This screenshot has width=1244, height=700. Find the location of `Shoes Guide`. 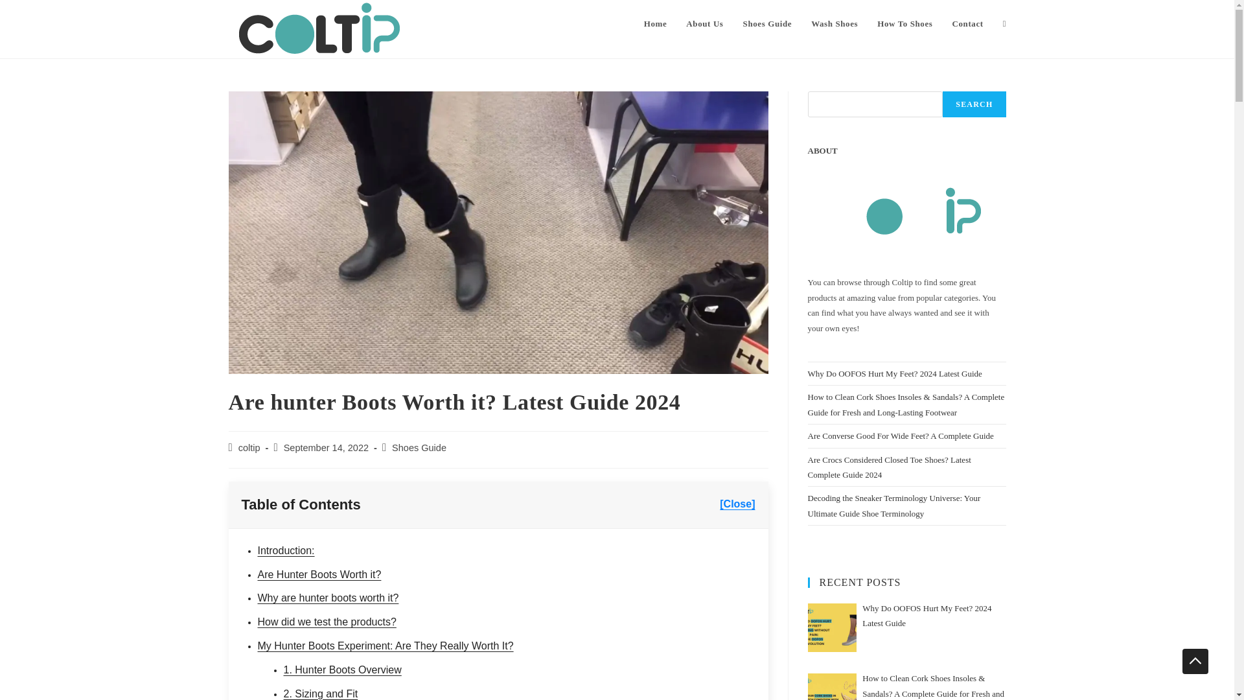

Shoes Guide is located at coordinates (419, 447).